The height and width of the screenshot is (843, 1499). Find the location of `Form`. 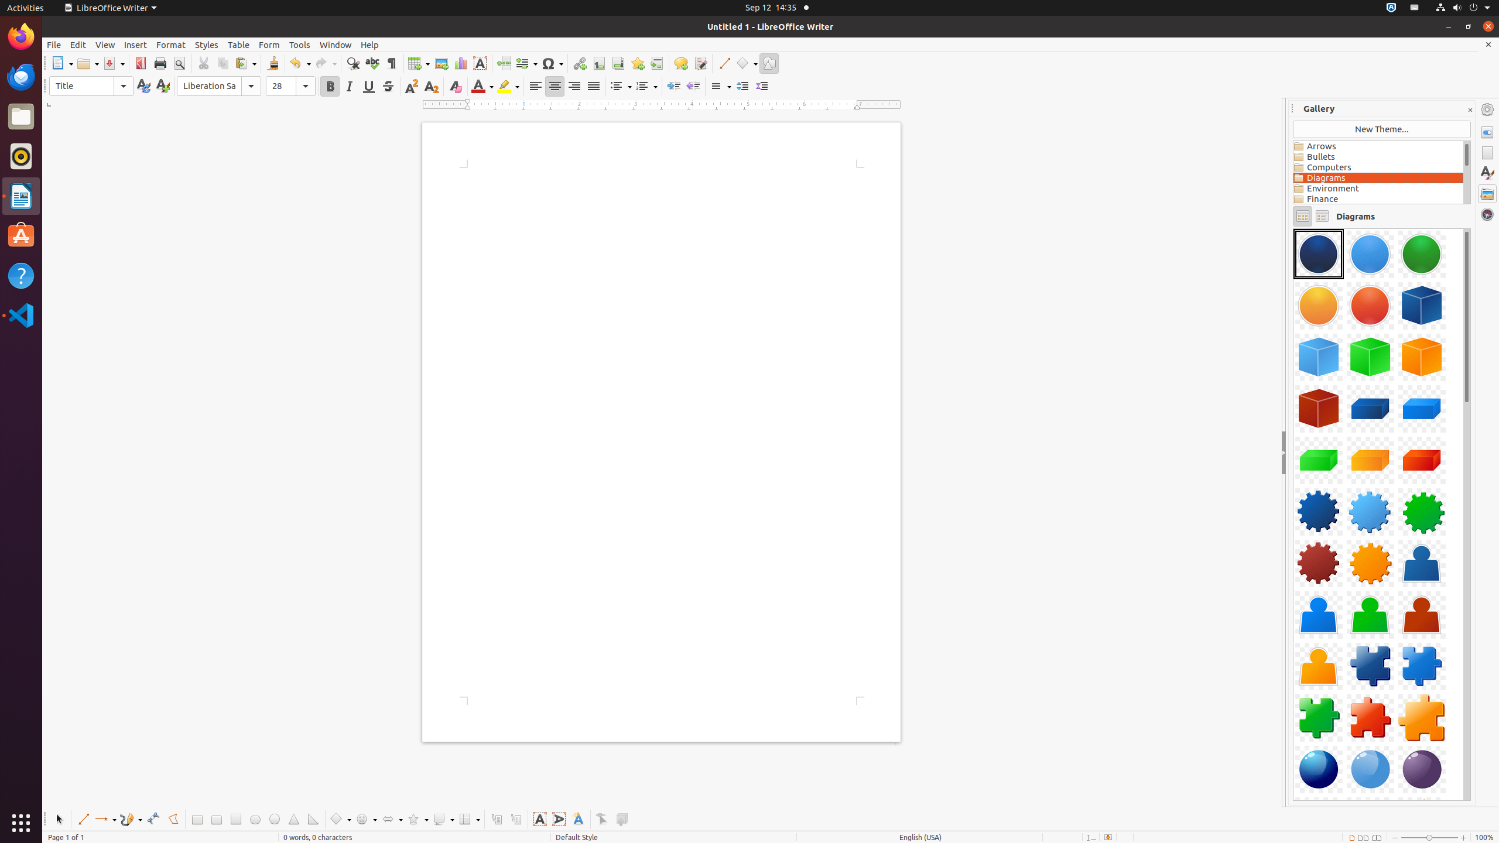

Form is located at coordinates (269, 44).